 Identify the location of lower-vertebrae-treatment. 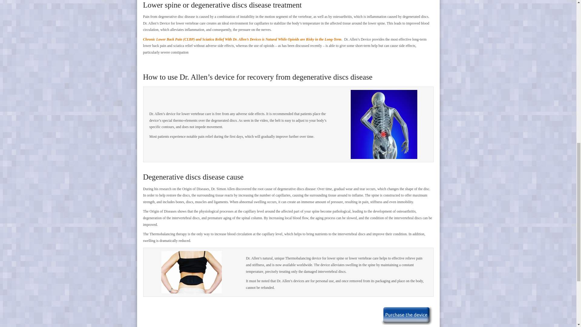
(192, 272).